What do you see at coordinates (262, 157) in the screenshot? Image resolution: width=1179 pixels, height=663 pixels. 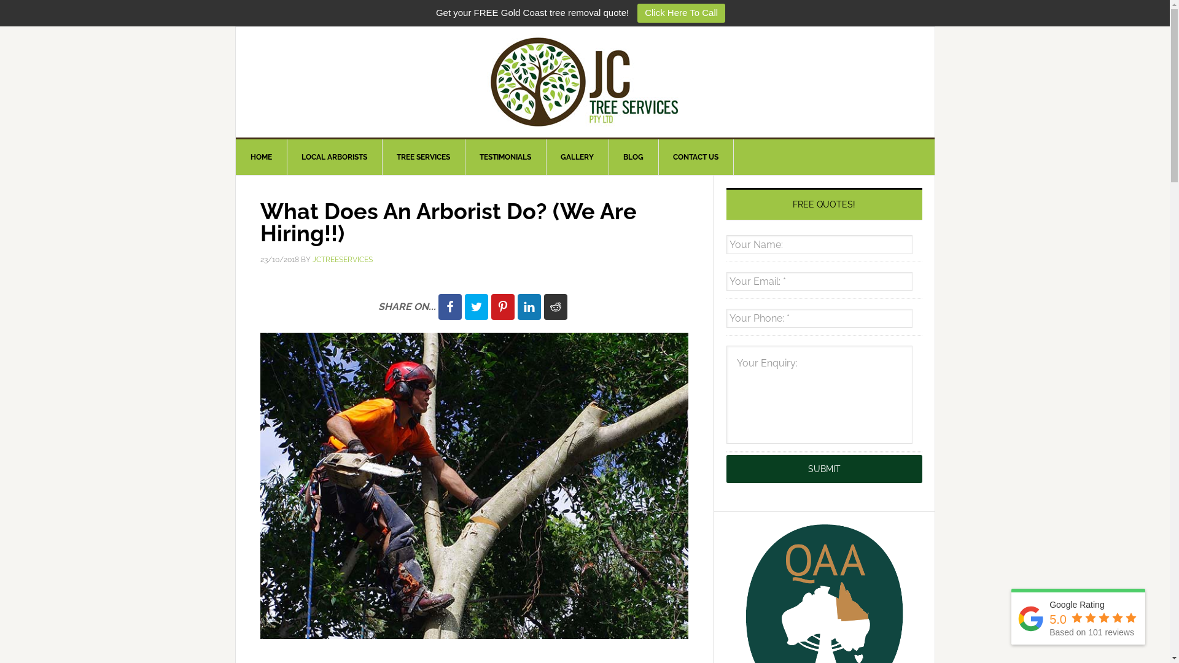 I see `HOME` at bounding box center [262, 157].